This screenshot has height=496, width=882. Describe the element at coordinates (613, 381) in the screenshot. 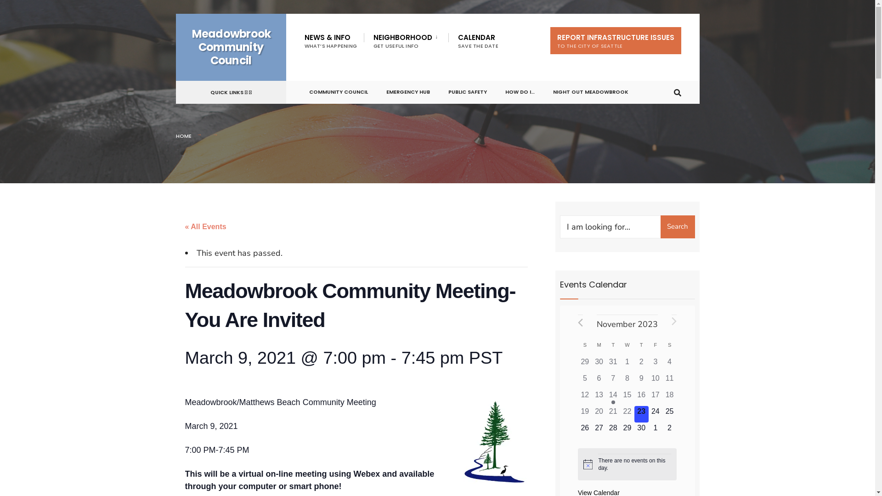

I see `0 events,
7` at that location.